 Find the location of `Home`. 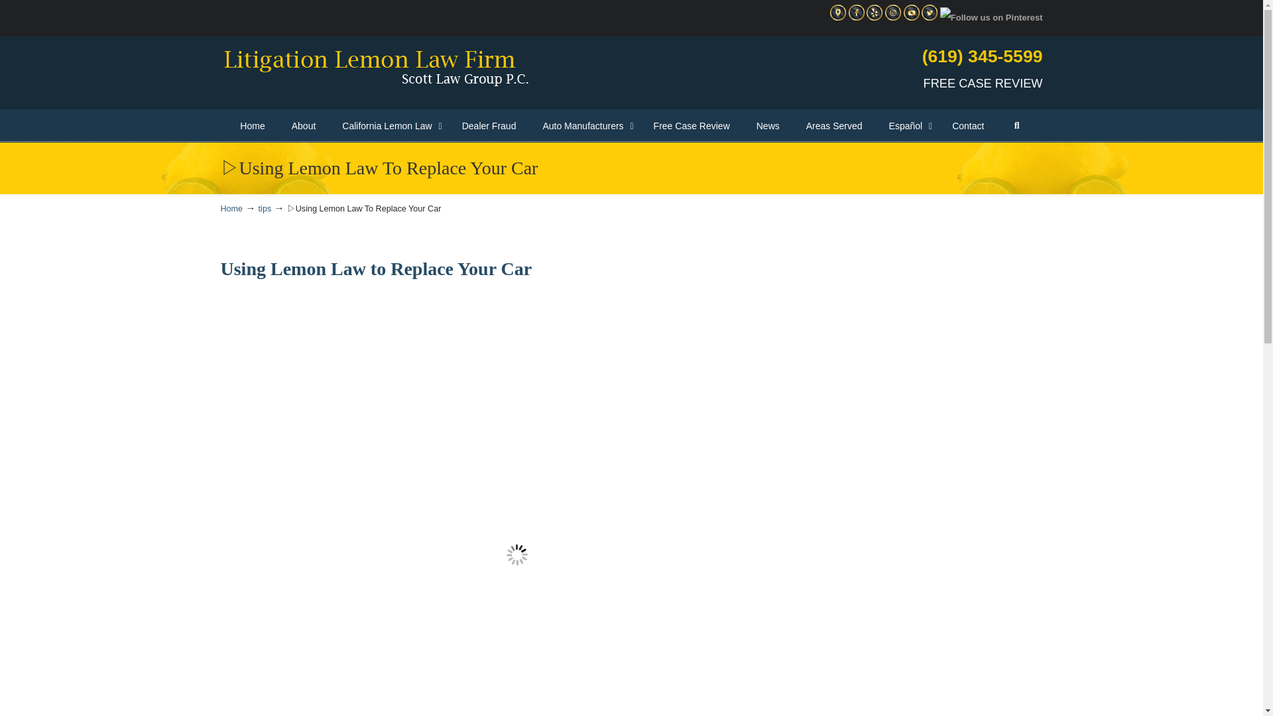

Home is located at coordinates (252, 126).